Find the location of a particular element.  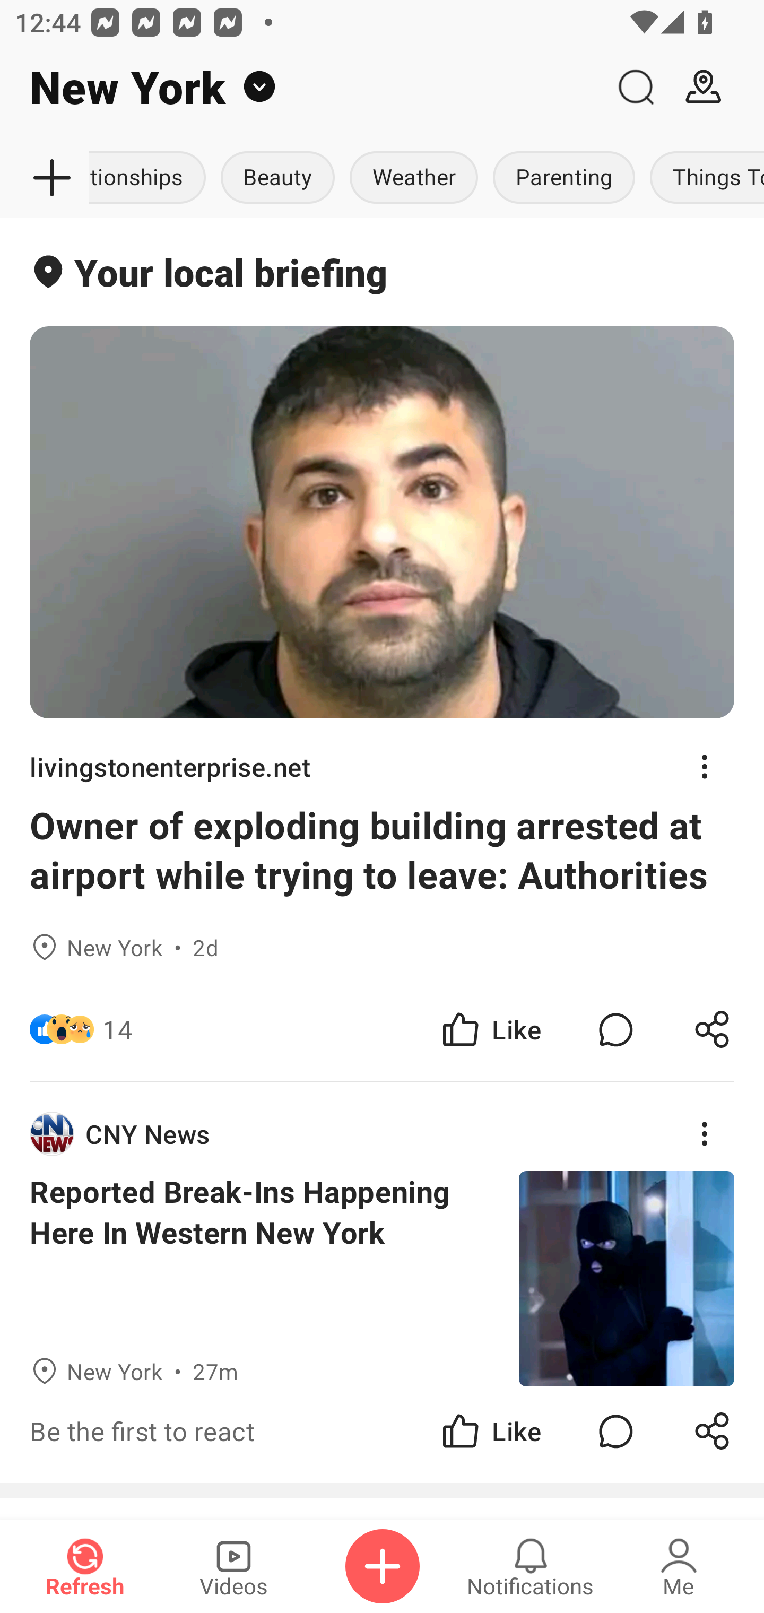

Be the first to react is located at coordinates (252, 1432).